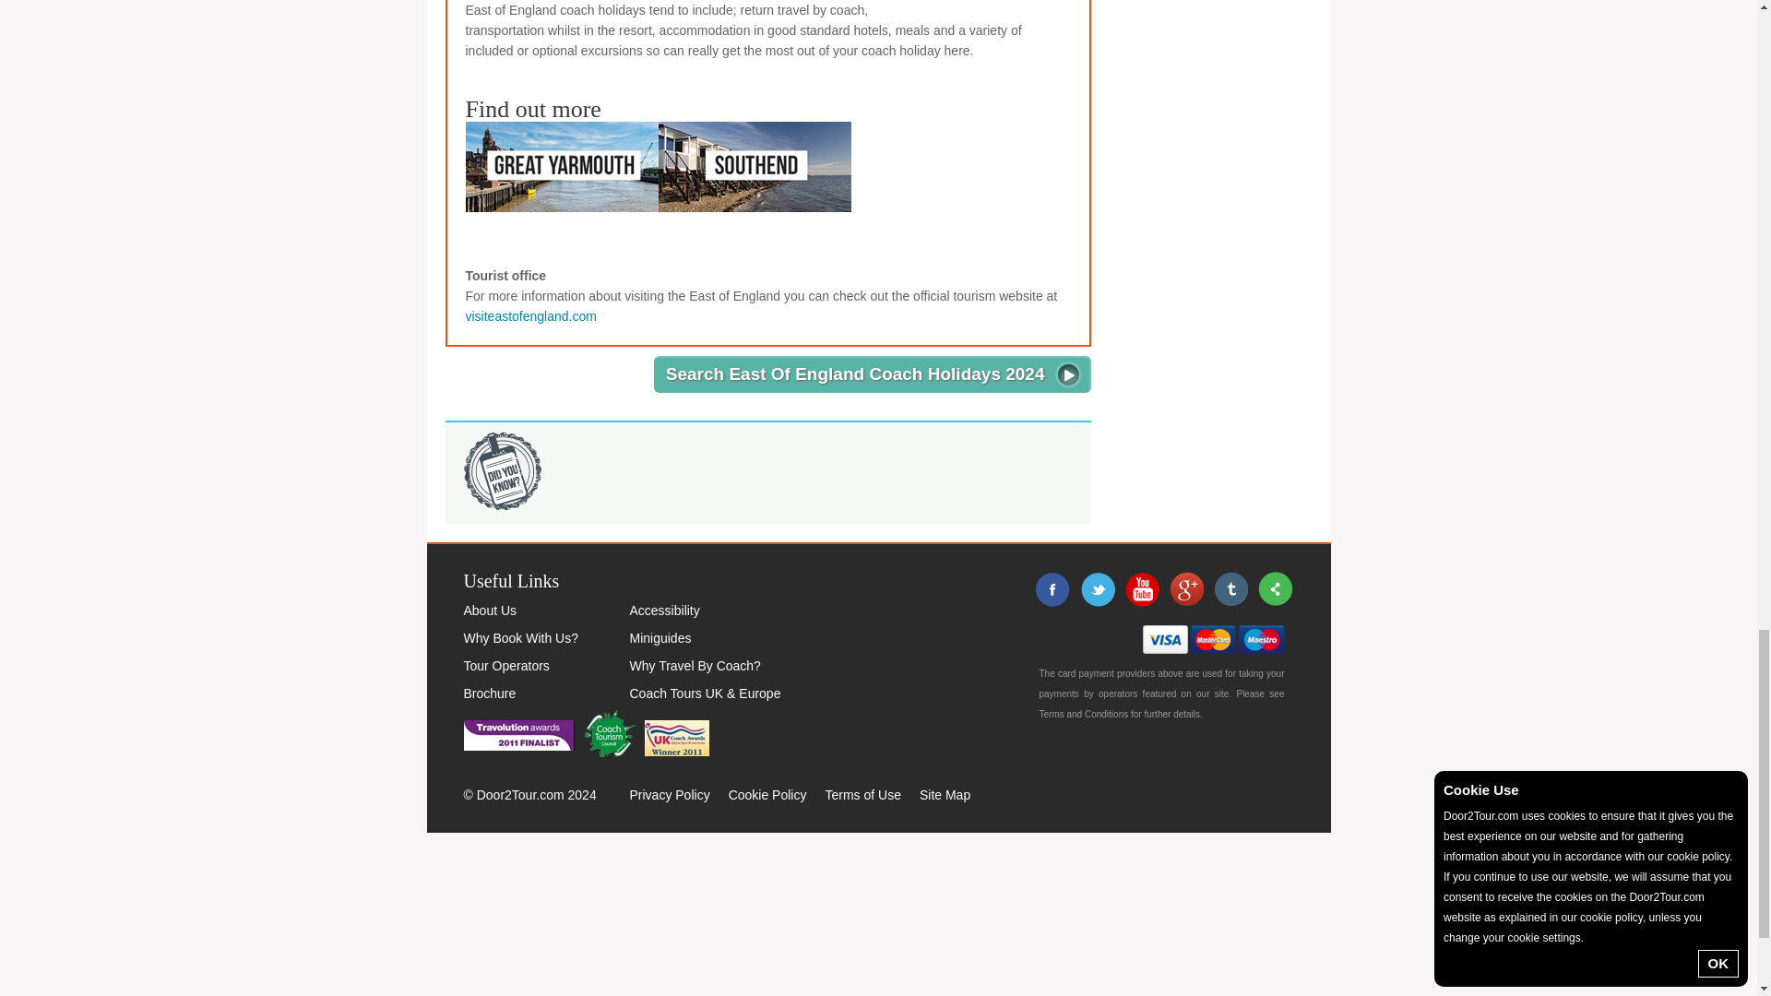  Describe the element at coordinates (561, 165) in the screenshot. I see `Great Yarmouth` at that location.